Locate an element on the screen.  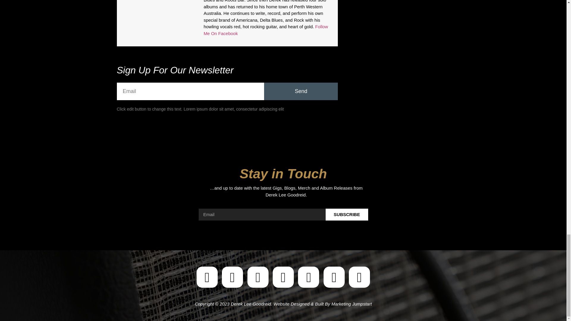
Follow Me On Facebook is located at coordinates (266, 30).